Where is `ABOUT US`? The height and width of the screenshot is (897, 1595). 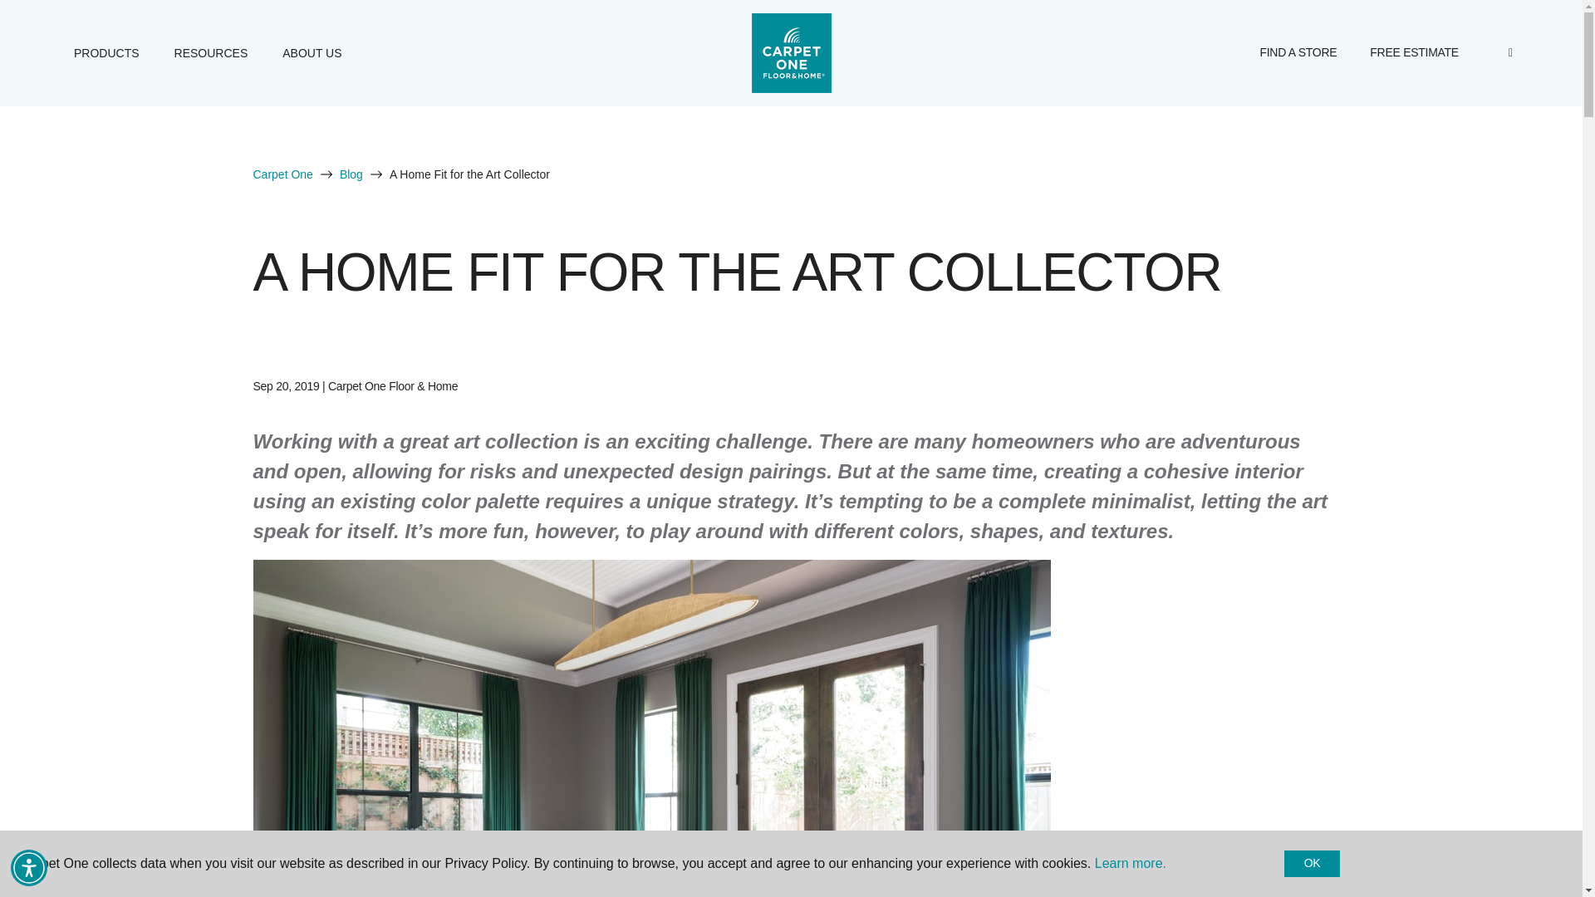
ABOUT US is located at coordinates (312, 52).